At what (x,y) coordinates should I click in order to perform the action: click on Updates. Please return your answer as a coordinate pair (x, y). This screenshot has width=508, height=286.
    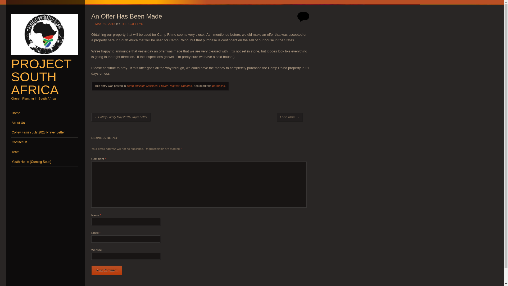
    Looking at the image, I should click on (186, 86).